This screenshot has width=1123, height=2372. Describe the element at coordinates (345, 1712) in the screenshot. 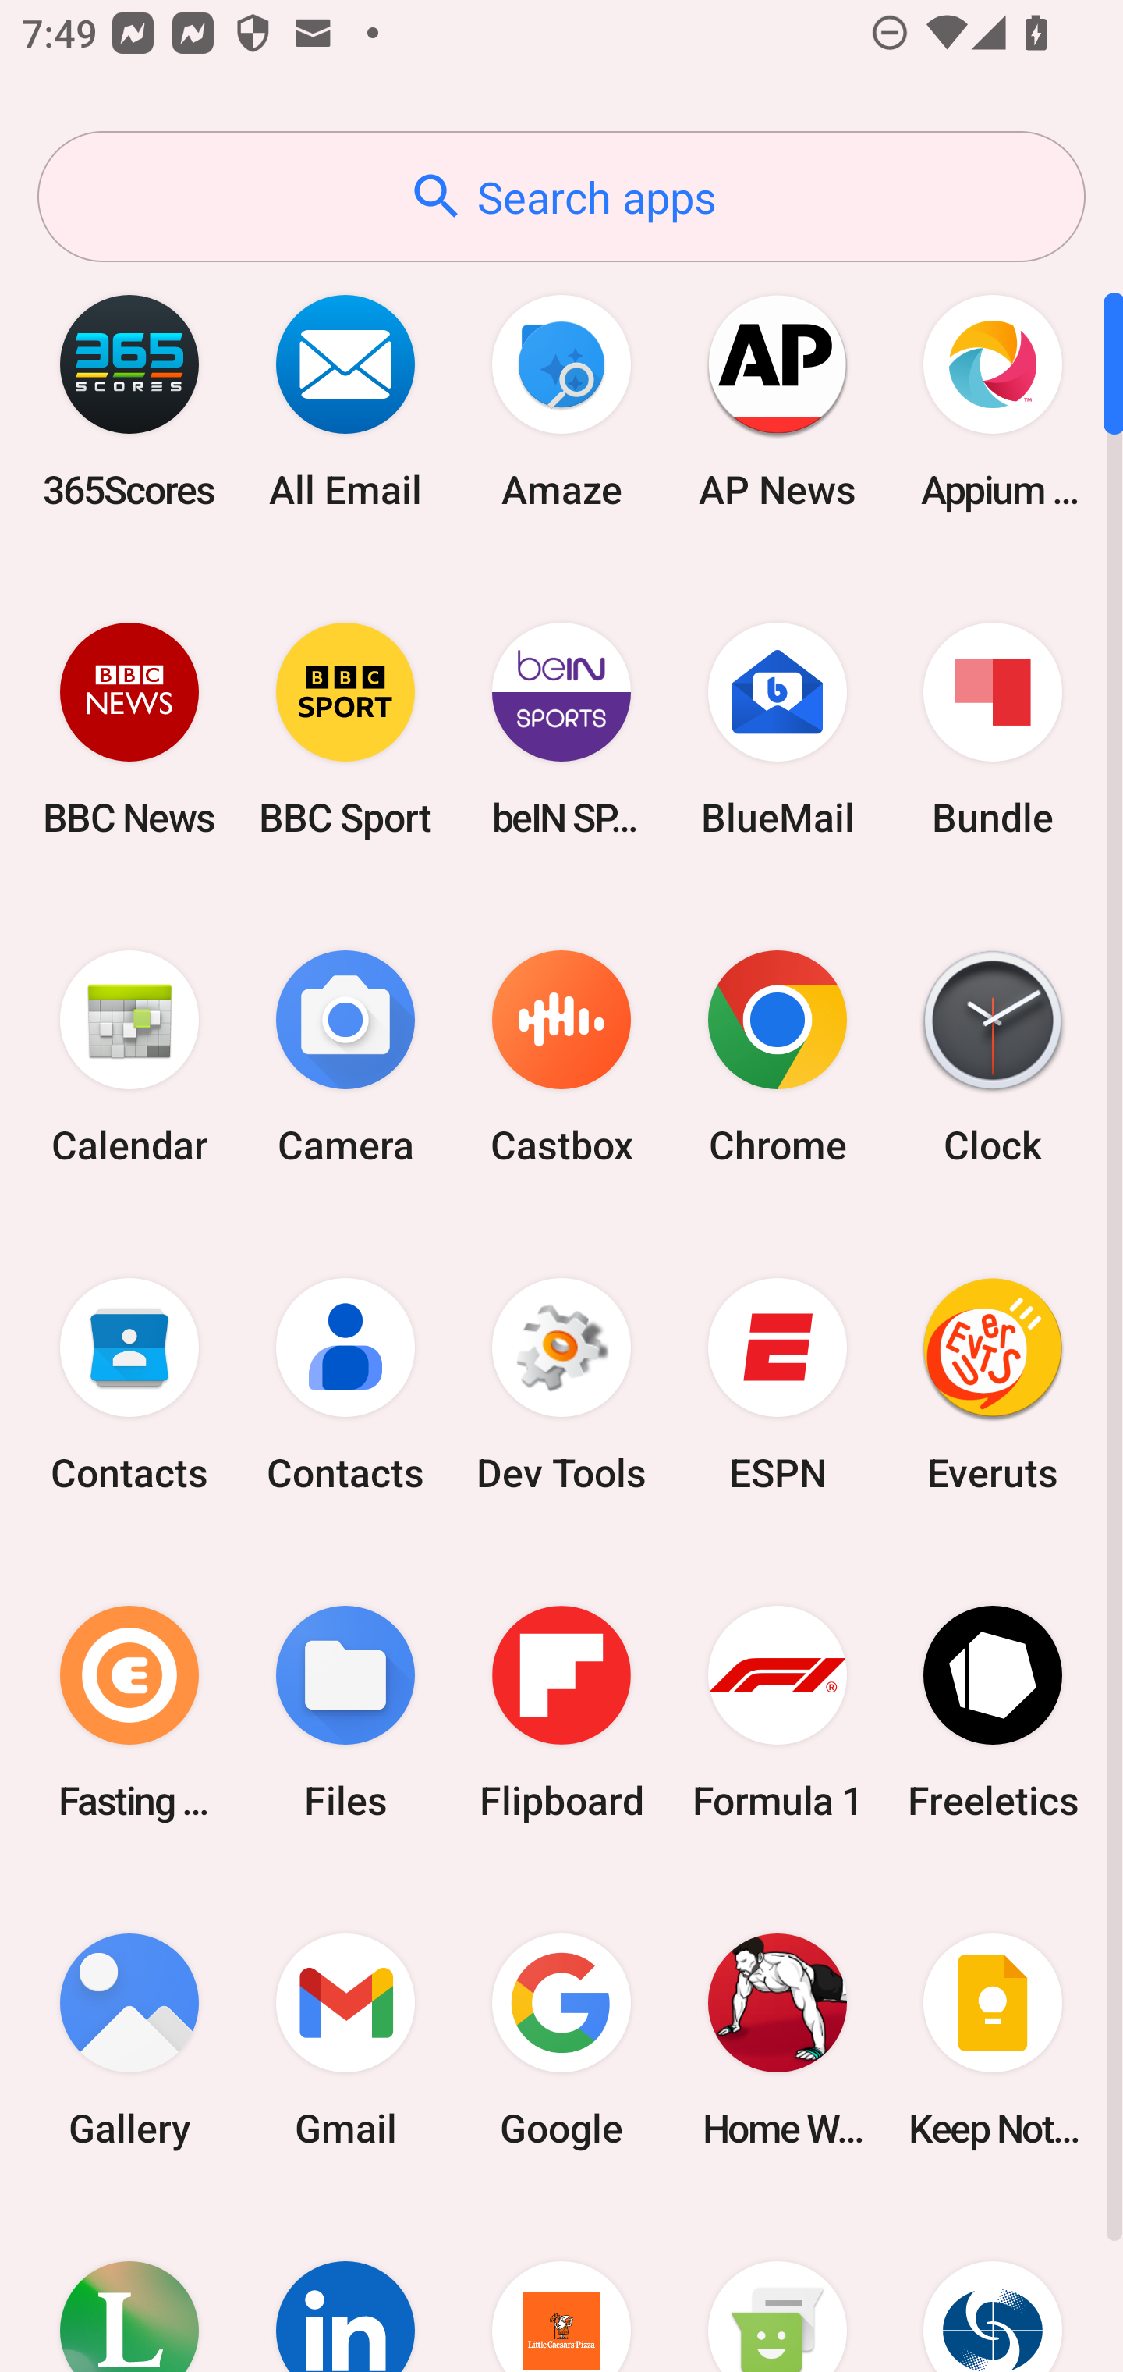

I see `Files` at that location.